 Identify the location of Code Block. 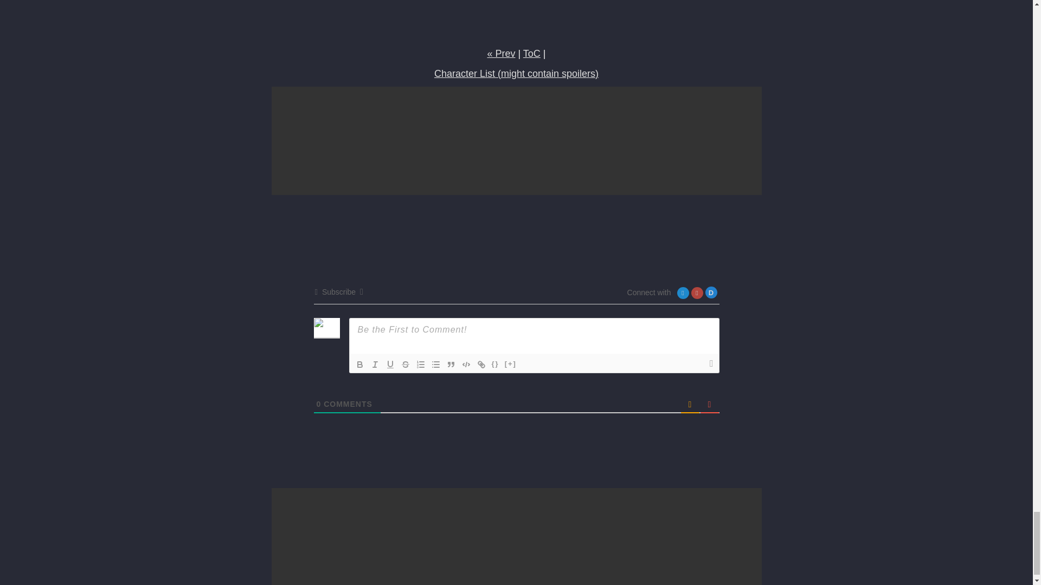
(466, 364).